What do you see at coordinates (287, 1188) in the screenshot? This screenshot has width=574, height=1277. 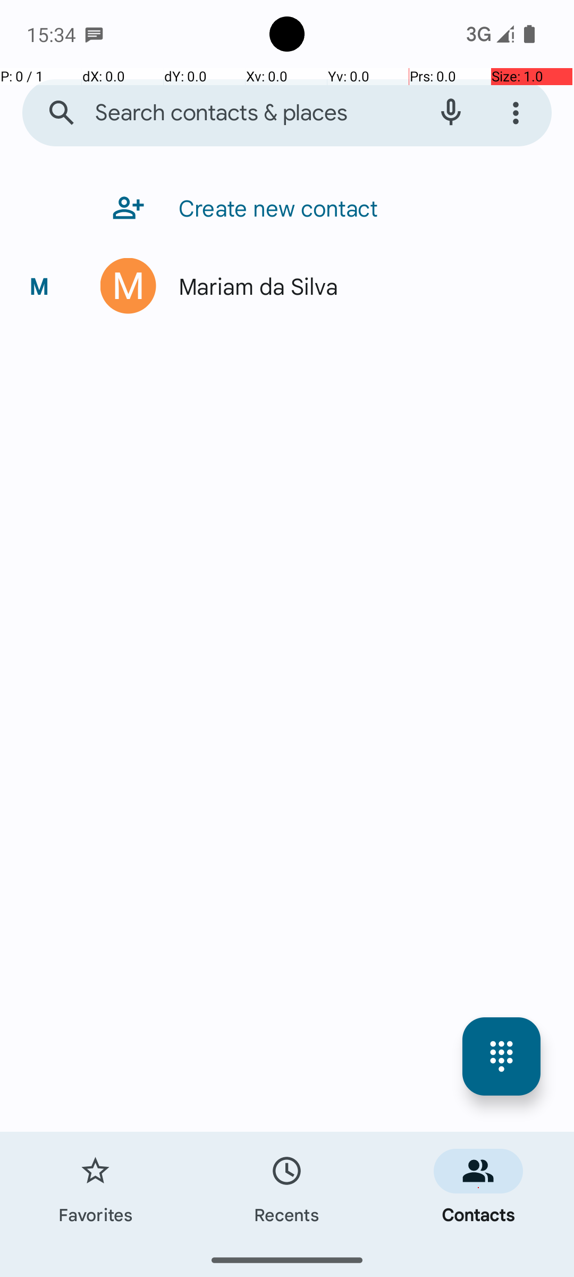 I see `Recents` at bounding box center [287, 1188].